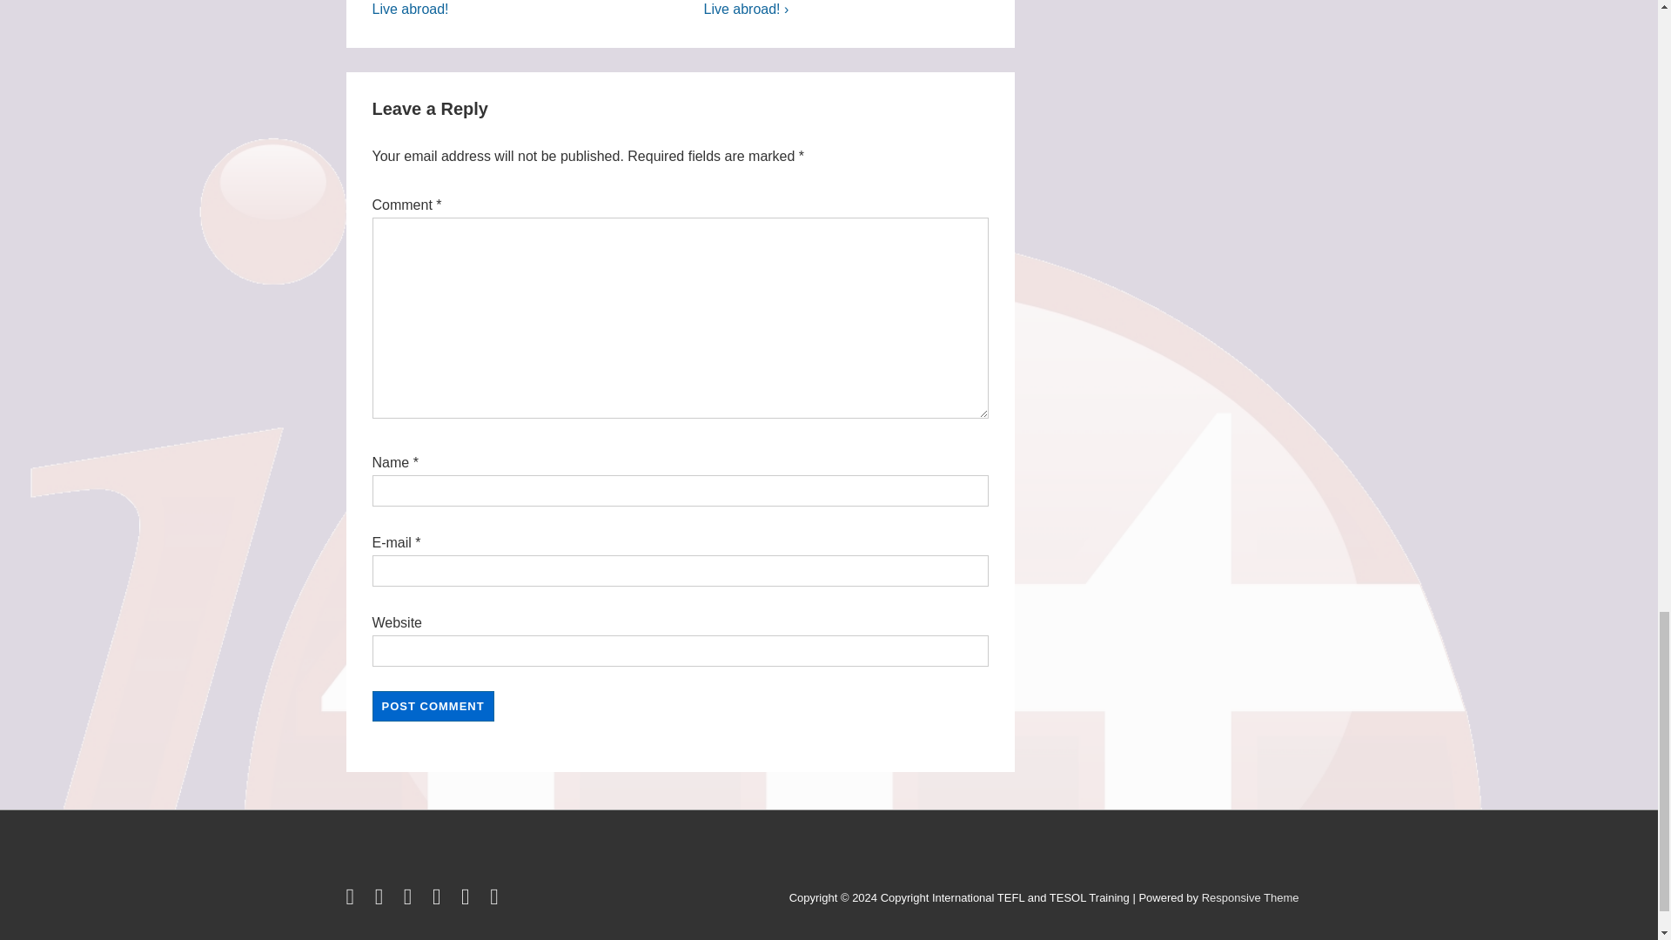 Image resolution: width=1671 pixels, height=940 pixels. What do you see at coordinates (440, 900) in the screenshot?
I see `youtube` at bounding box center [440, 900].